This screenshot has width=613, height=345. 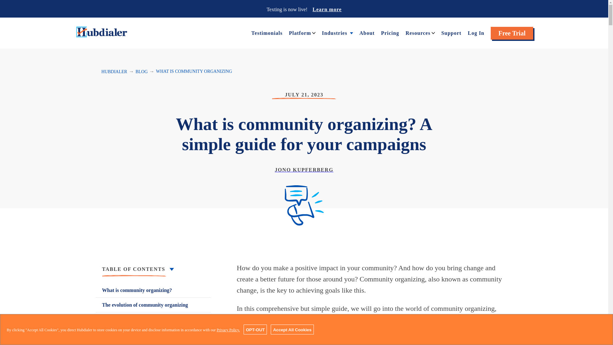 What do you see at coordinates (255, 329) in the screenshot?
I see `OPT-OUT` at bounding box center [255, 329].